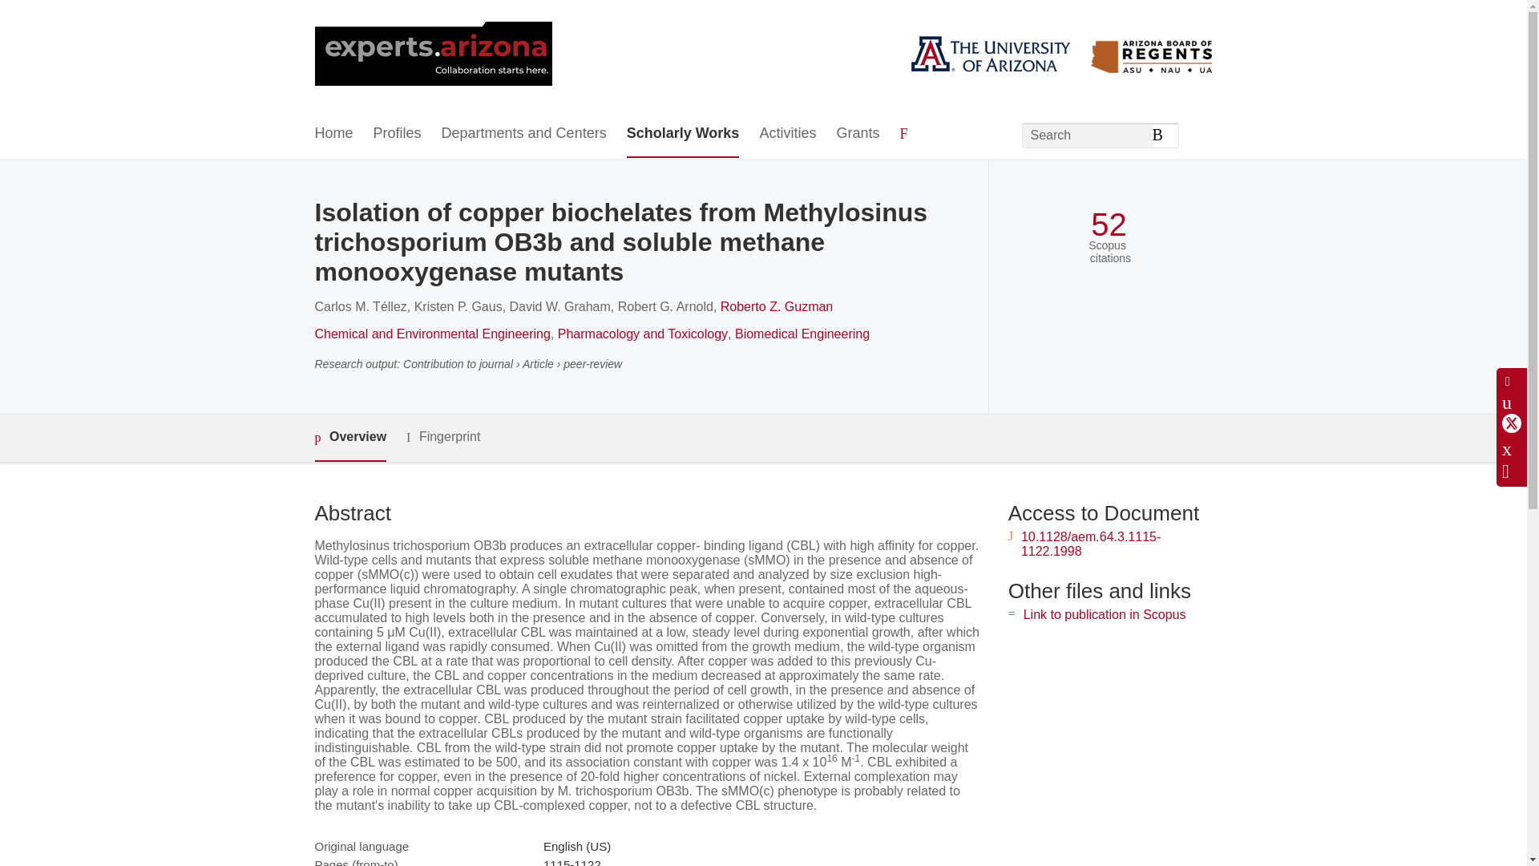 Image resolution: width=1539 pixels, height=866 pixels. Describe the element at coordinates (787, 134) in the screenshot. I see `Activities` at that location.